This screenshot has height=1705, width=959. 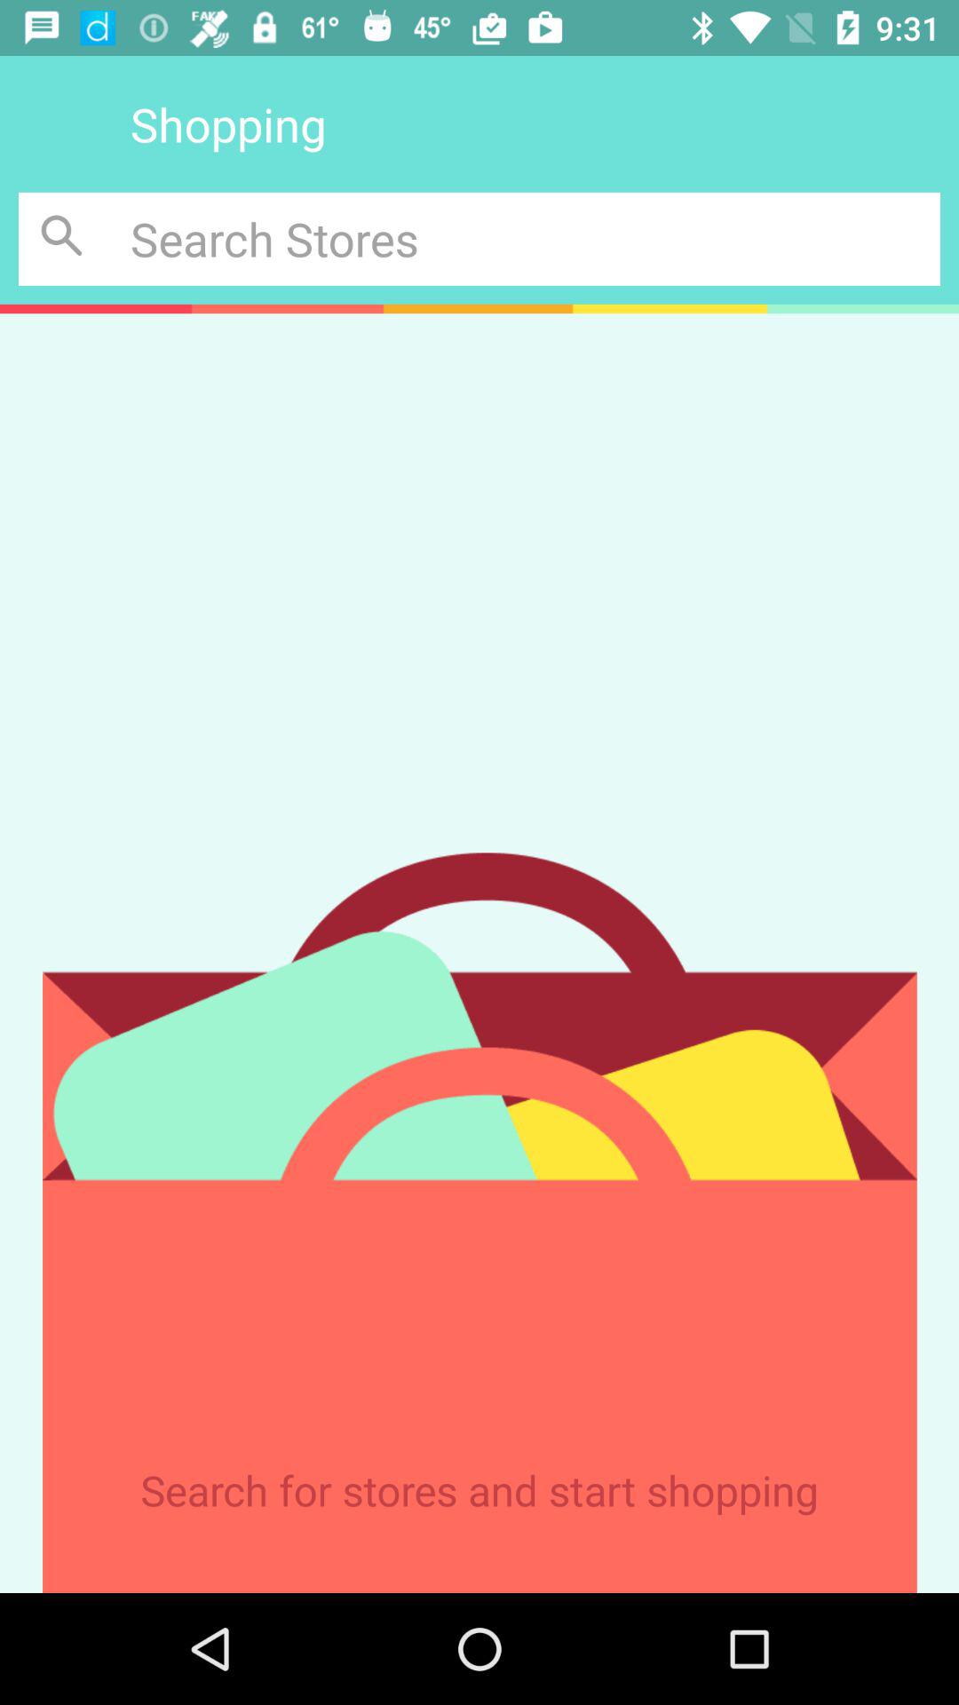 I want to click on begin search, so click(x=66, y=238).